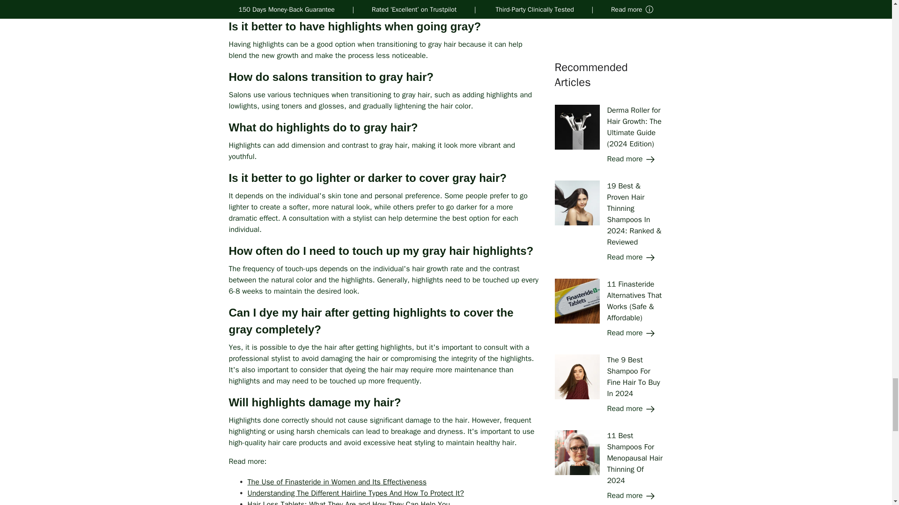 The height and width of the screenshot is (505, 899). What do you see at coordinates (348, 502) in the screenshot?
I see `Hair Loss Tablets: What They Are and How They Can Help You` at bounding box center [348, 502].